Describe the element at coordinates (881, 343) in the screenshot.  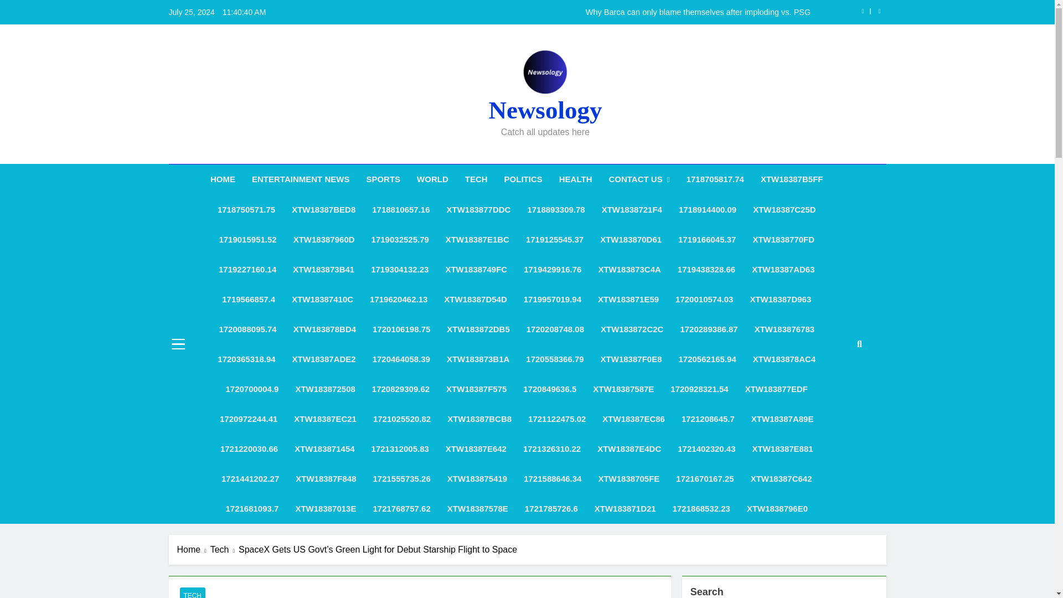
I see `on` at that location.